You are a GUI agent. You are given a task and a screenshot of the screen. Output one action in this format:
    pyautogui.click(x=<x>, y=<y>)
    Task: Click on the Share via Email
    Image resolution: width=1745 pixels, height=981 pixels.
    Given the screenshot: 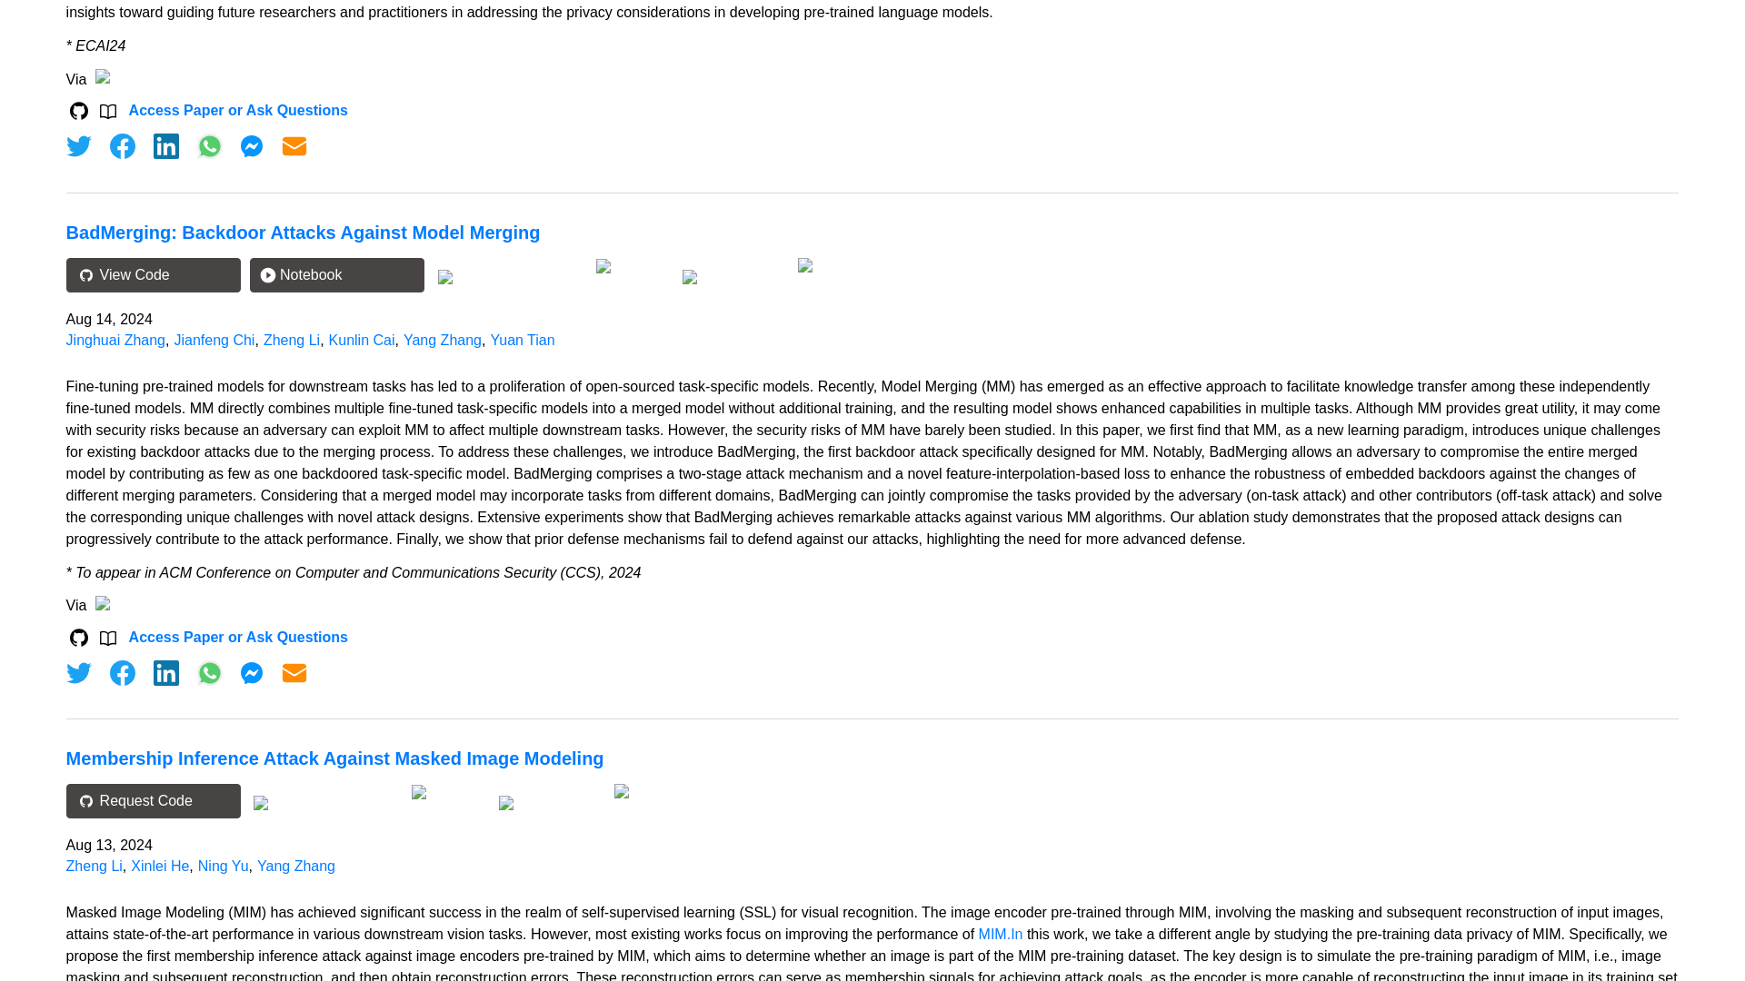 What is the action you would take?
    pyautogui.click(x=294, y=672)
    